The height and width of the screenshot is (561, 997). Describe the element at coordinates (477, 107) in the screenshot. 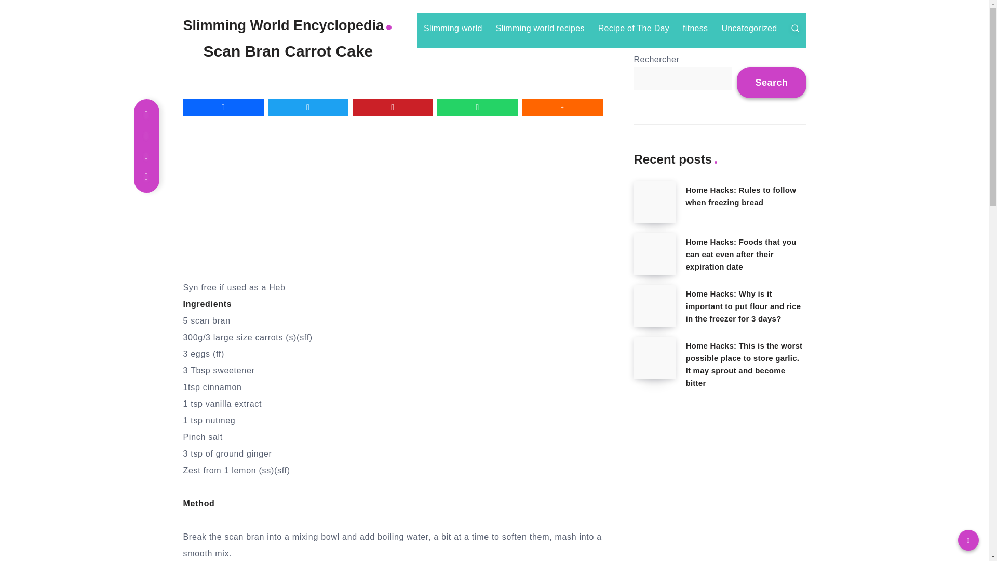

I see `WhatsApp` at that location.